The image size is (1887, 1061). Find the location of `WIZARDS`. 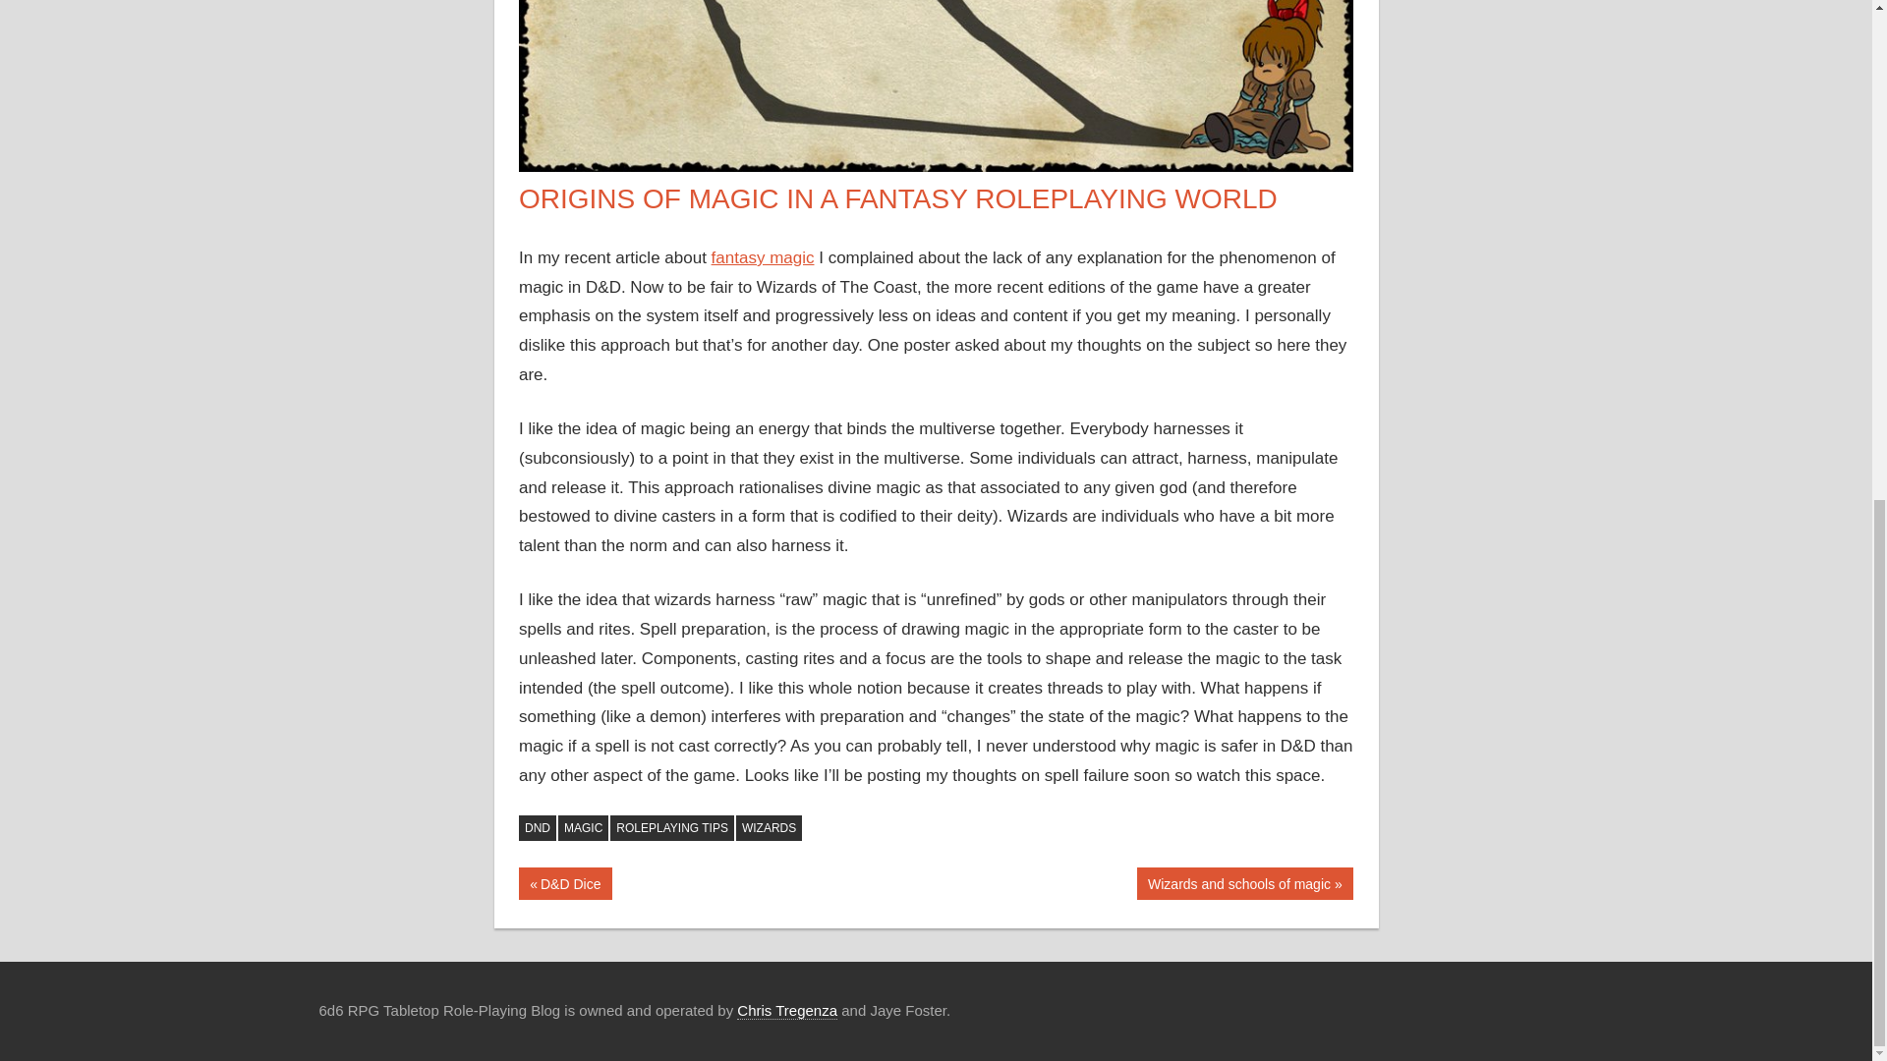

WIZARDS is located at coordinates (1244, 883).